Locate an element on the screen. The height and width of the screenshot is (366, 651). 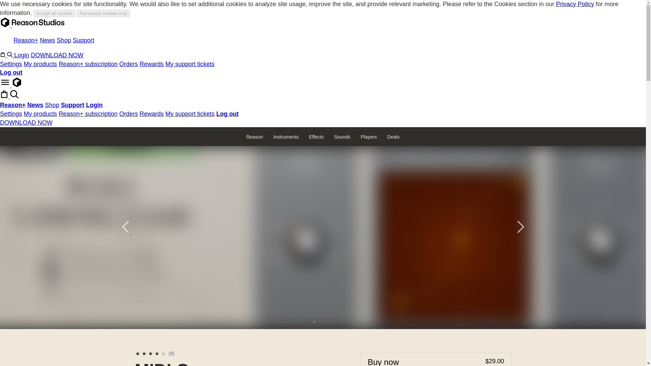
Sounds is located at coordinates (342, 137).